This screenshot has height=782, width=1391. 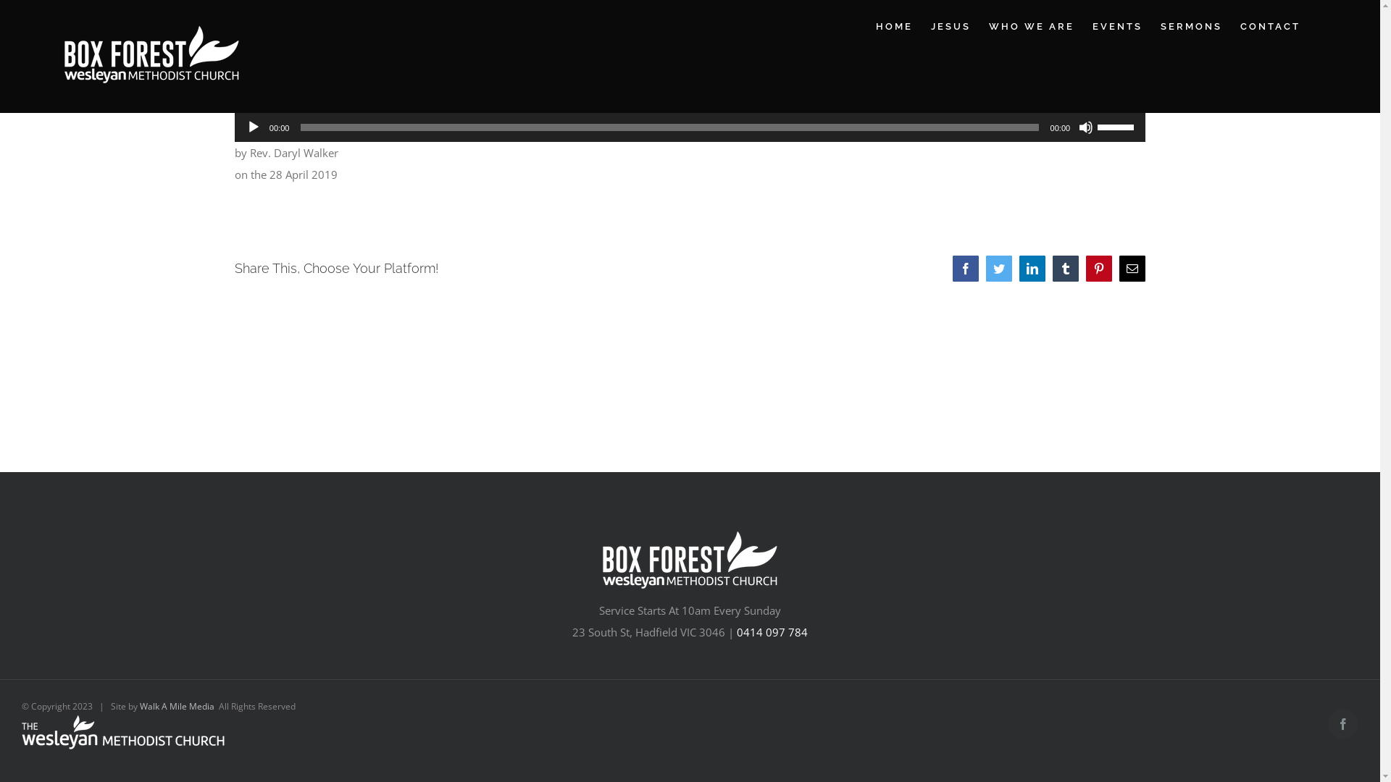 I want to click on LinkedIn, so click(x=1032, y=269).